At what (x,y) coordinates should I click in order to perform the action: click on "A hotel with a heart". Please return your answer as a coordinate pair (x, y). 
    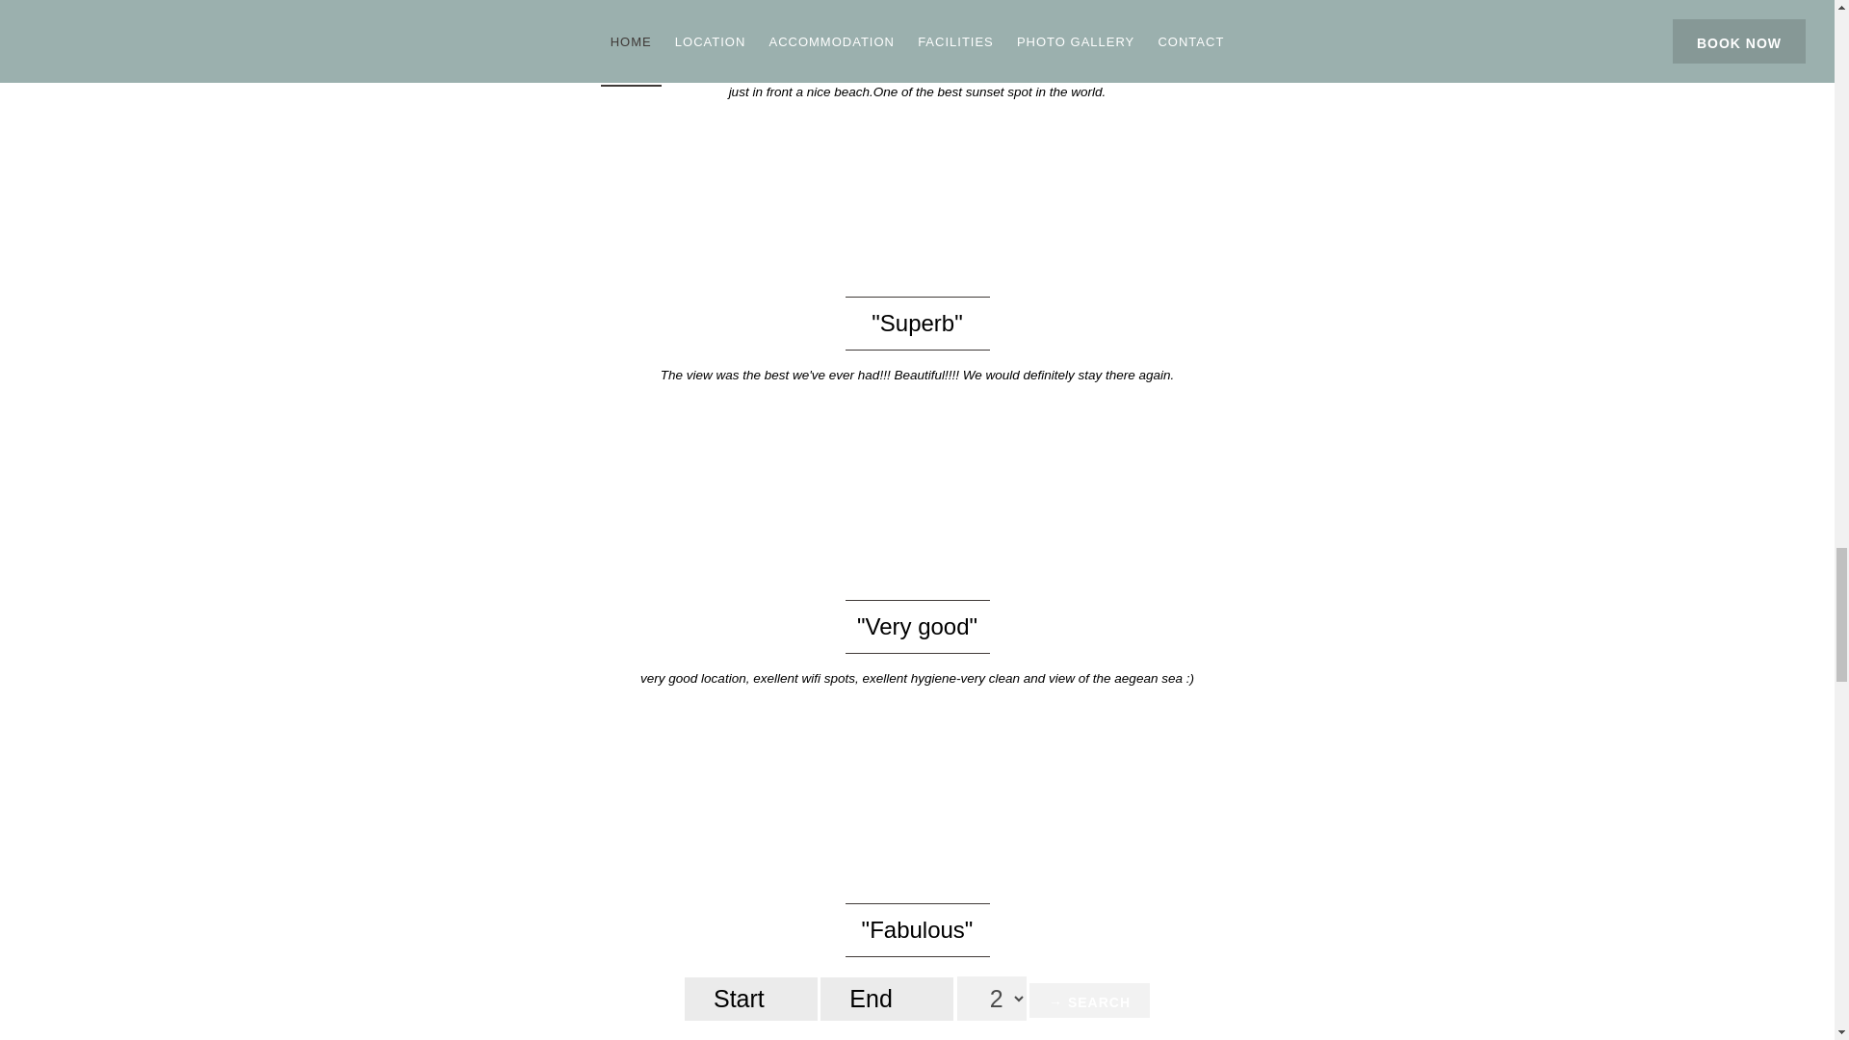
    Looking at the image, I should click on (917, 19).